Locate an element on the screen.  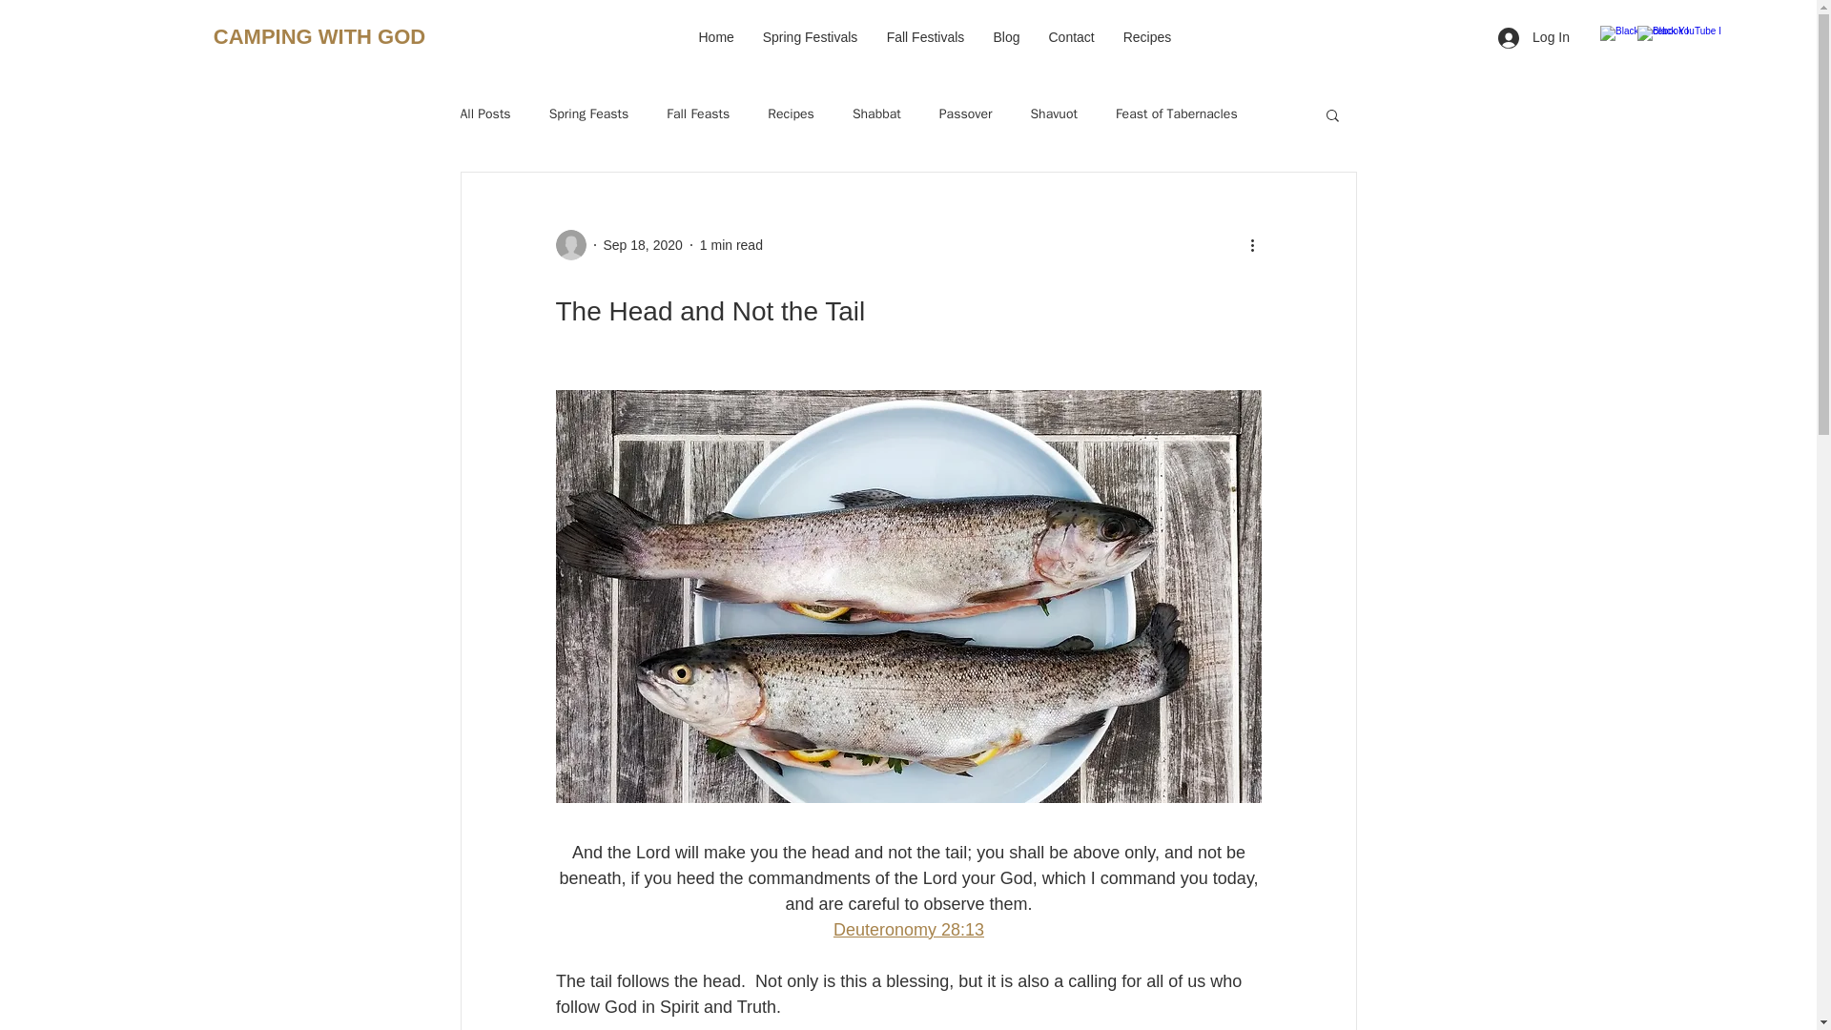
Contact is located at coordinates (1070, 36).